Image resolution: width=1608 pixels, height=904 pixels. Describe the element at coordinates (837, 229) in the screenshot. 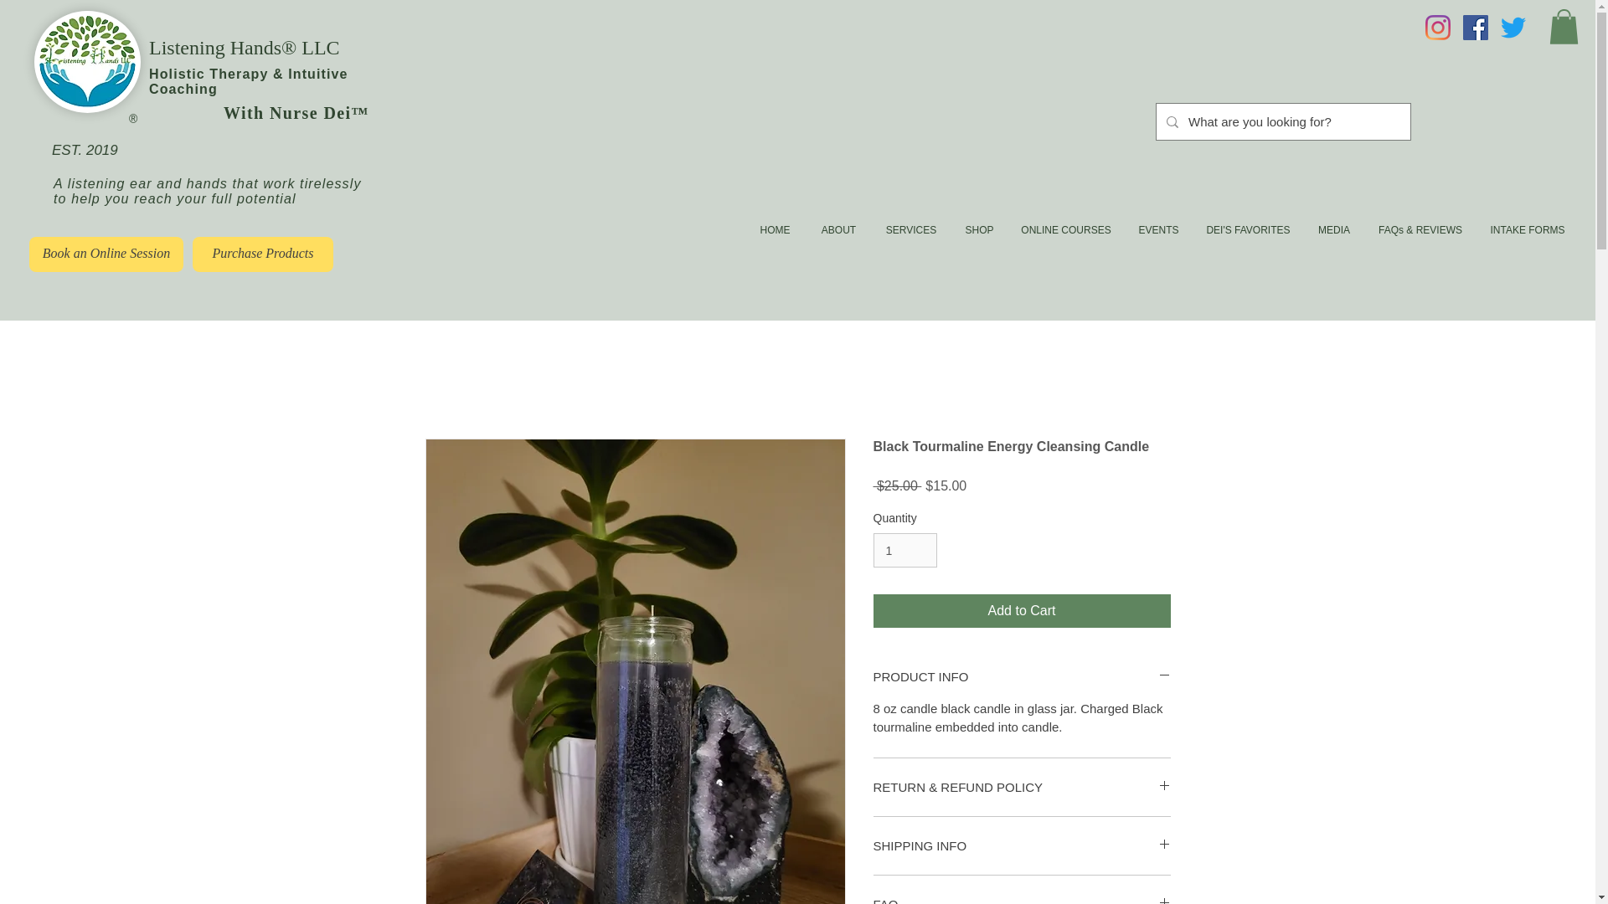

I see `ABOUT` at that location.